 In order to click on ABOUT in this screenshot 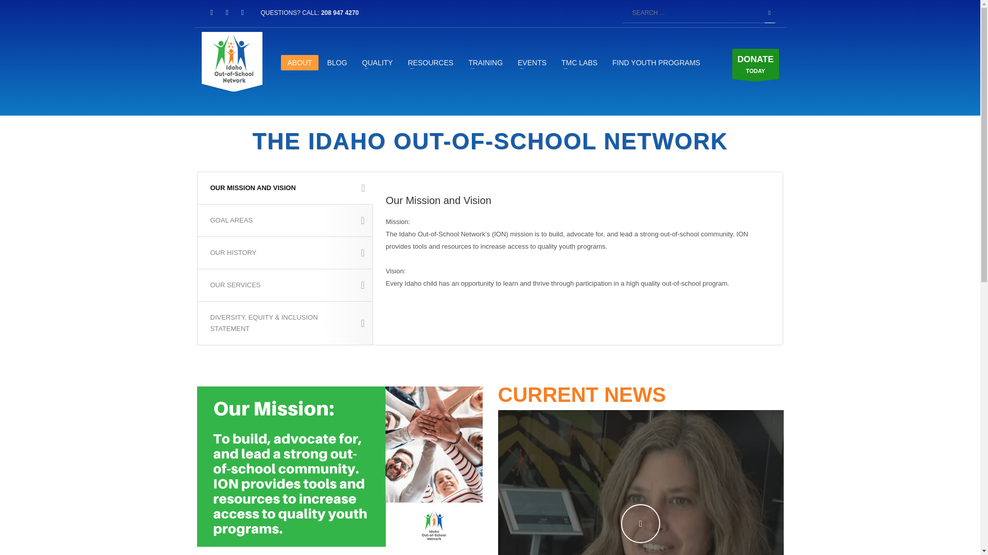, I will do `click(299, 63)`.